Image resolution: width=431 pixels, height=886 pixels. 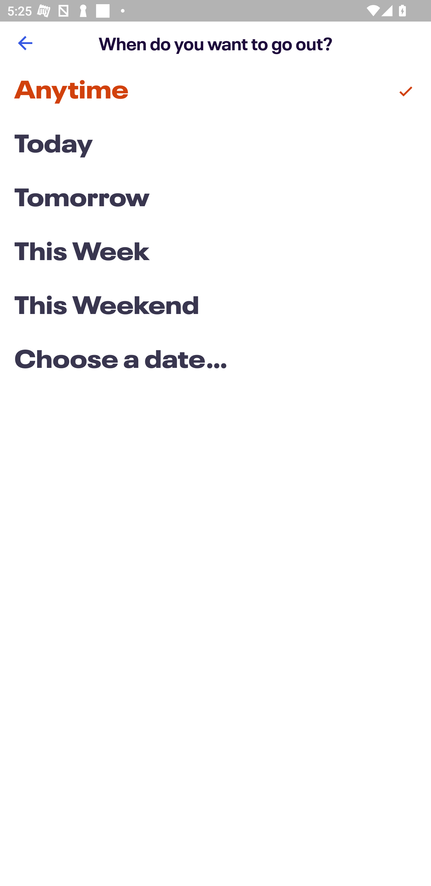 I want to click on Choose a date…, so click(x=215, y=361).